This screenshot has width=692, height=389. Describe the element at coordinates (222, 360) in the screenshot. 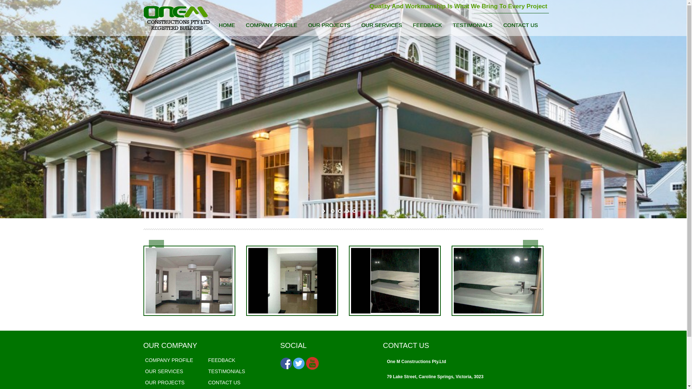

I see `FEEDBACK` at that location.